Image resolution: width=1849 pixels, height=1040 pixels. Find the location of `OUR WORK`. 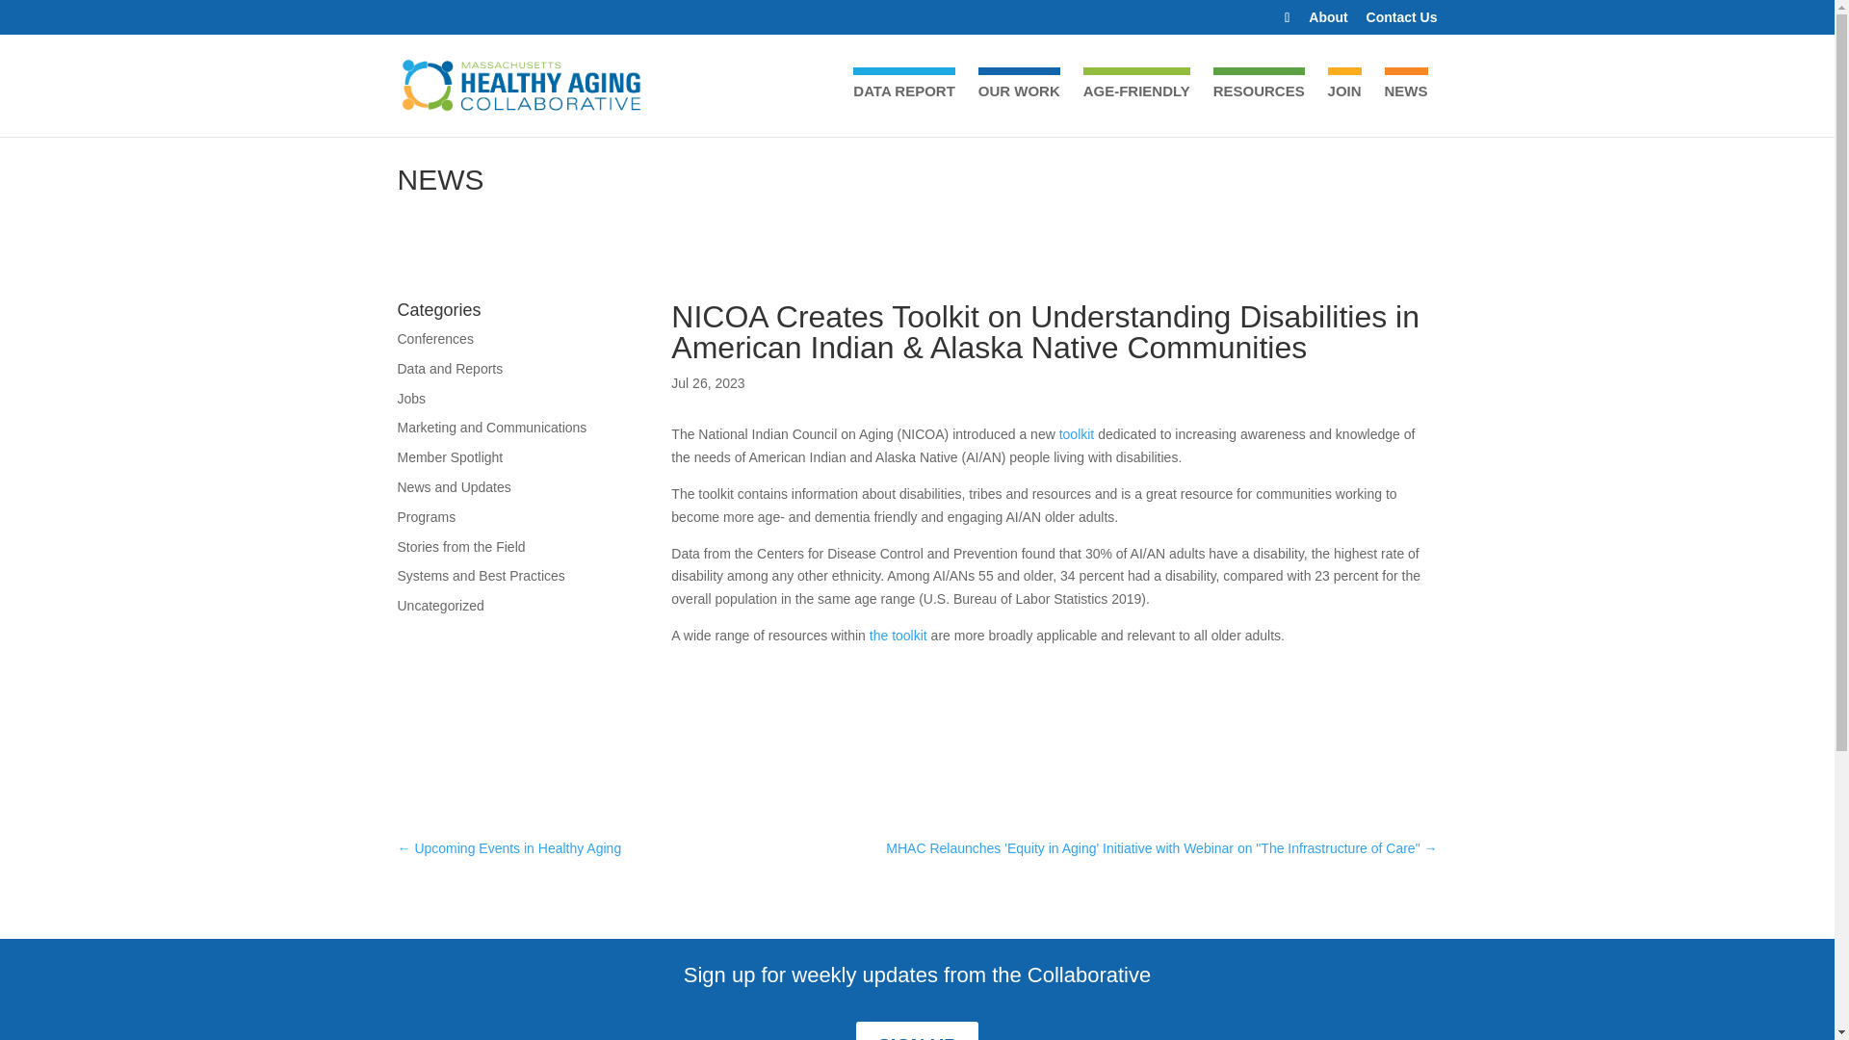

OUR WORK is located at coordinates (1019, 108).